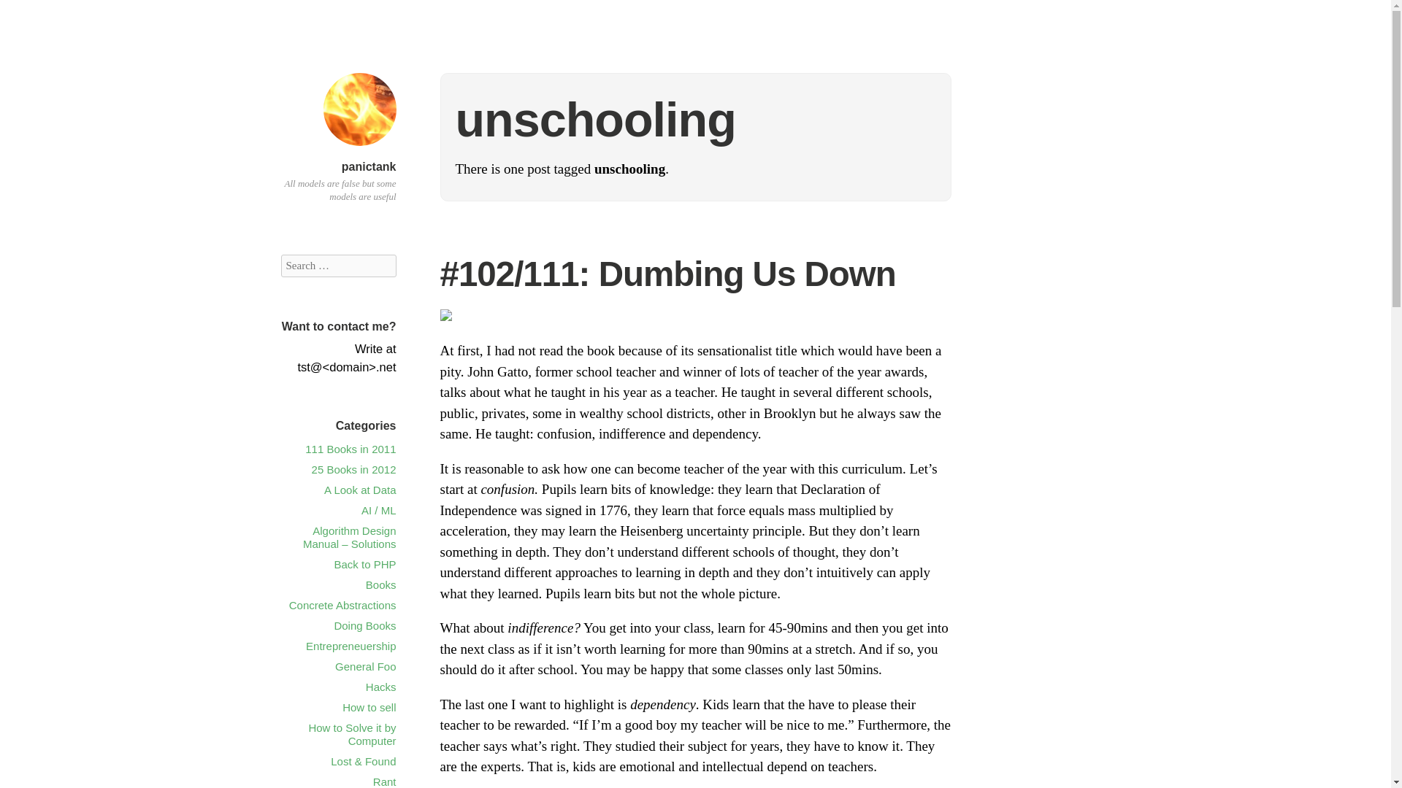 This screenshot has width=1402, height=788. Describe the element at coordinates (369, 166) in the screenshot. I see `panictank` at that location.